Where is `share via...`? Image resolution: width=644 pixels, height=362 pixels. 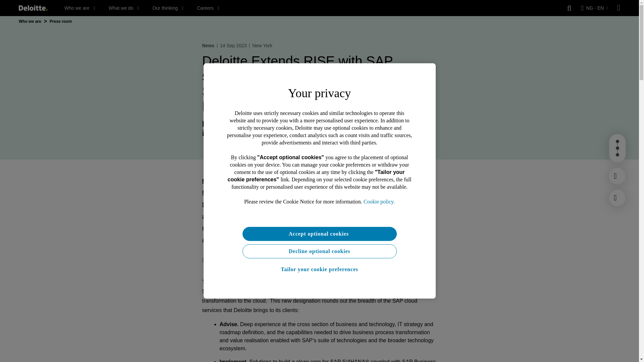 share via... is located at coordinates (247, 260).